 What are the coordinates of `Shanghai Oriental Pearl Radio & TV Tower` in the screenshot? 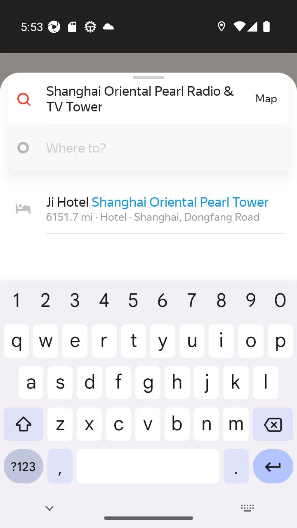 It's located at (143, 98).